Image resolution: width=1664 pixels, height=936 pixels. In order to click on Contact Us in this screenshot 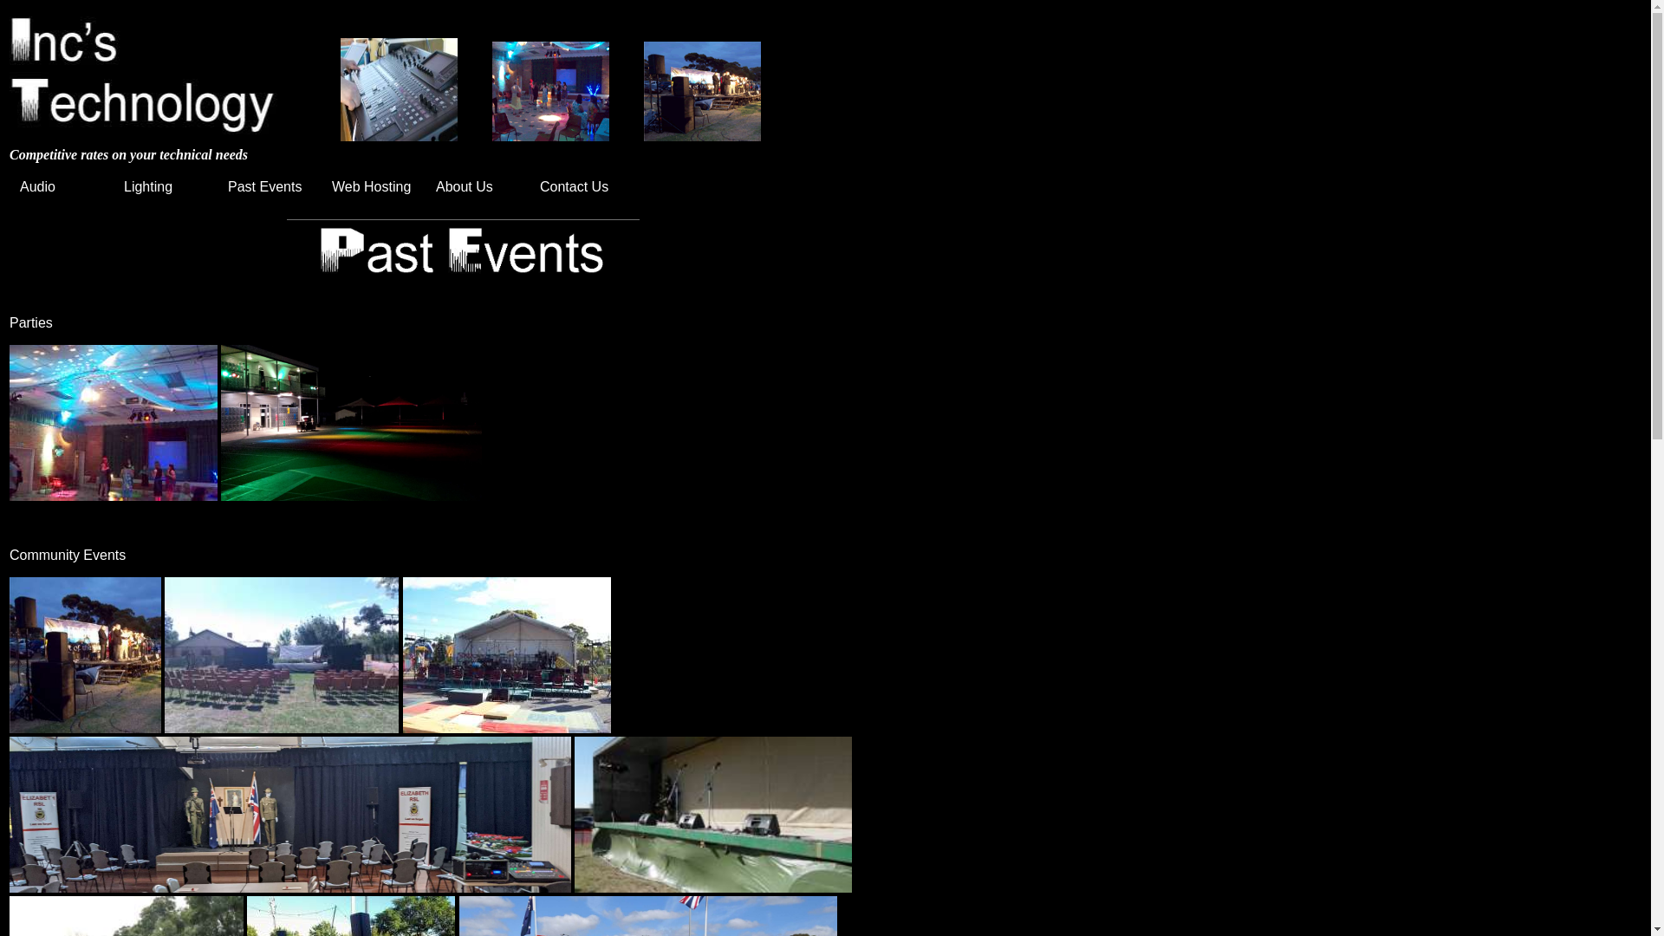, I will do `click(582, 187)`.